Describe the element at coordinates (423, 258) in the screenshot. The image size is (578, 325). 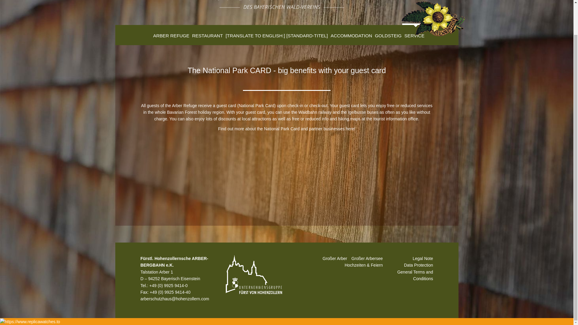
I see `Legal Note` at that location.